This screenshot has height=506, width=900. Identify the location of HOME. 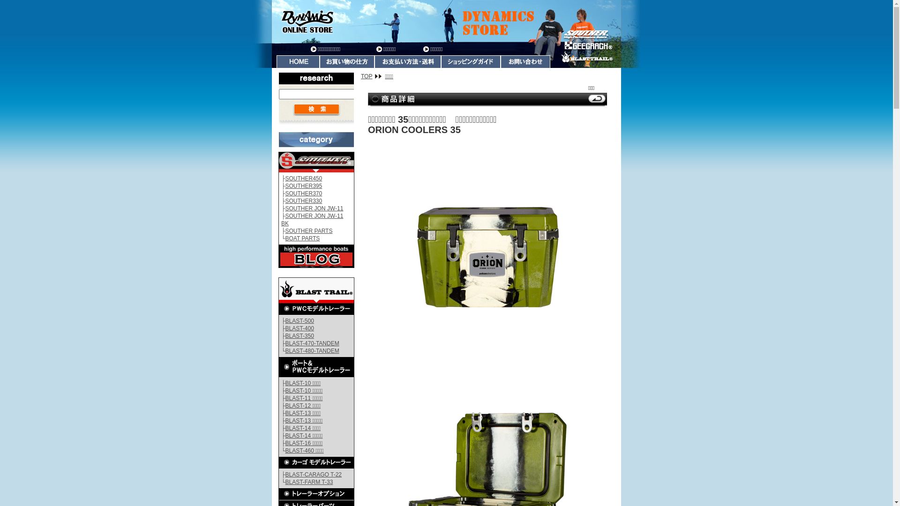
(298, 62).